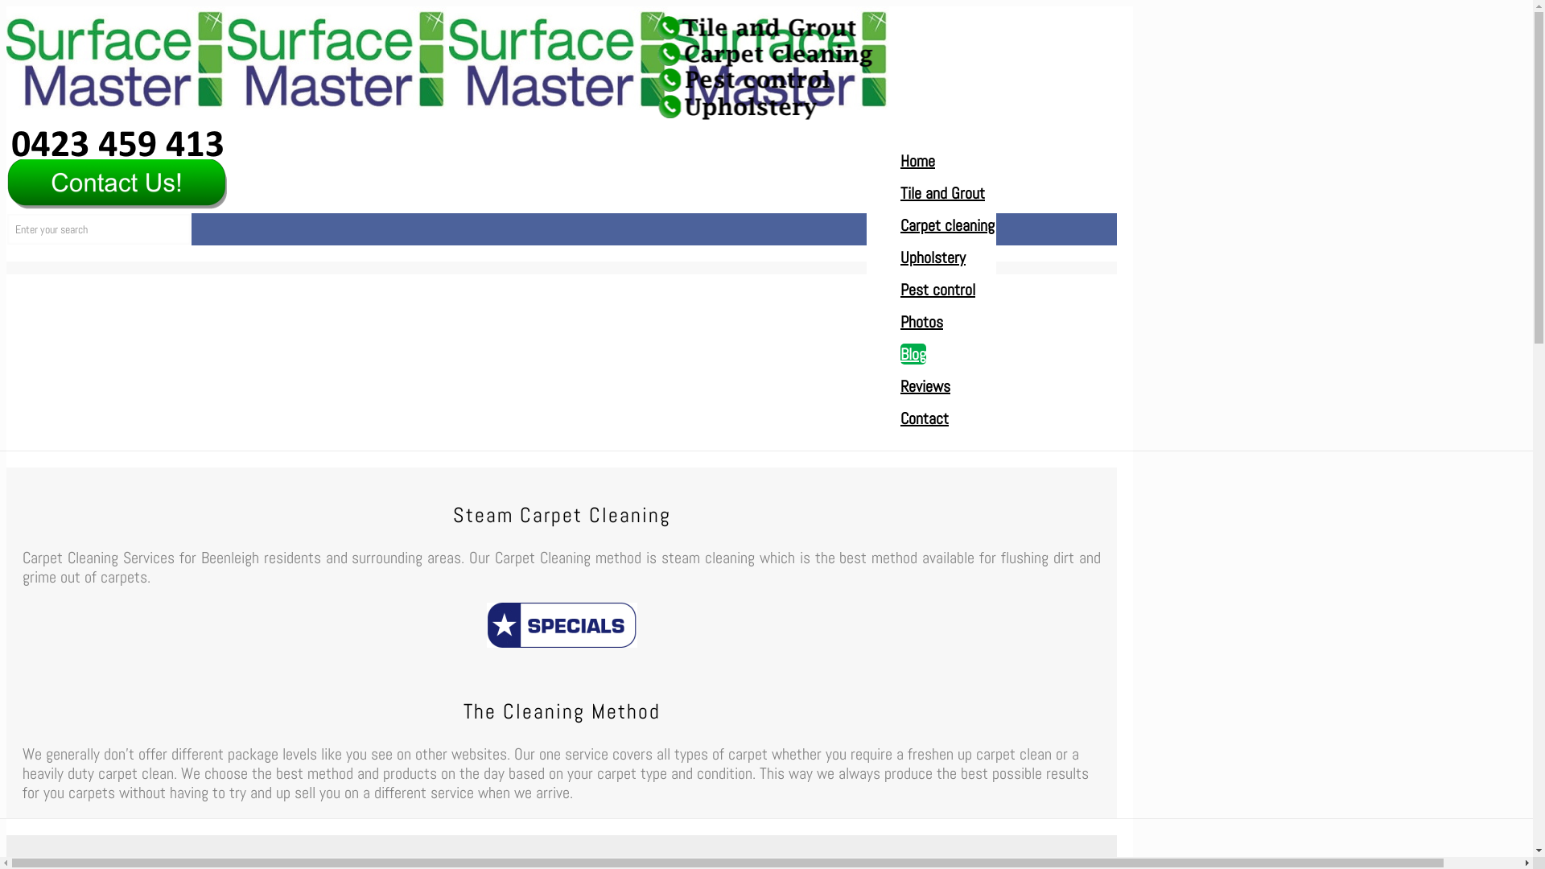 The height and width of the screenshot is (869, 1545). I want to click on Carpet cleaning, so click(948, 225).